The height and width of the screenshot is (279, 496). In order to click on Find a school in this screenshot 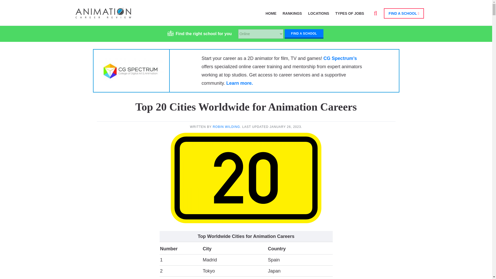, I will do `click(304, 33)`.